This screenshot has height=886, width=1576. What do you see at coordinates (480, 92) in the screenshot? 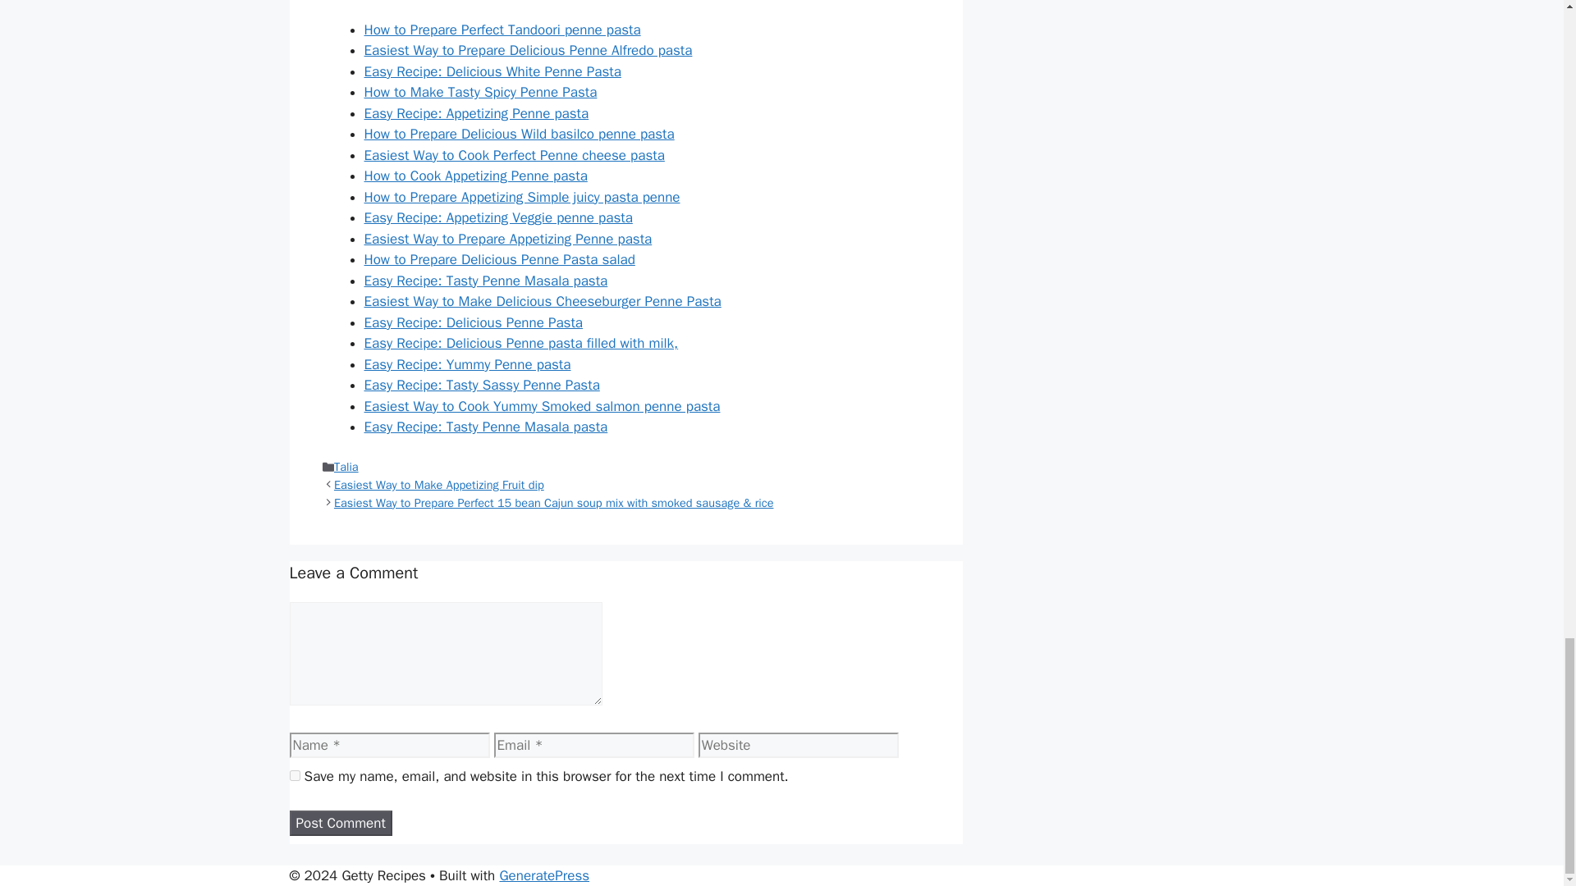
I see `How to Make Tasty Spicy Penne Pasta` at bounding box center [480, 92].